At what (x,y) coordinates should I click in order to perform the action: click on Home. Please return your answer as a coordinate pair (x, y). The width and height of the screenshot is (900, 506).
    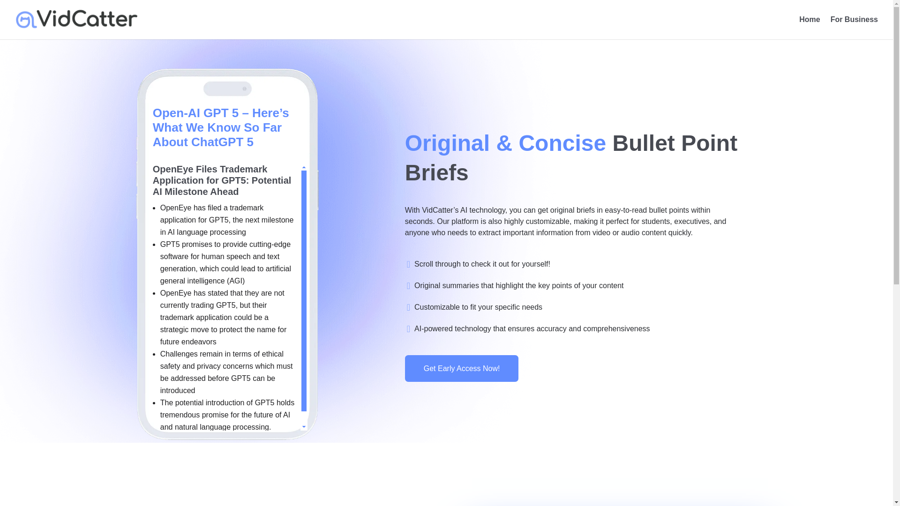
    Looking at the image, I should click on (809, 28).